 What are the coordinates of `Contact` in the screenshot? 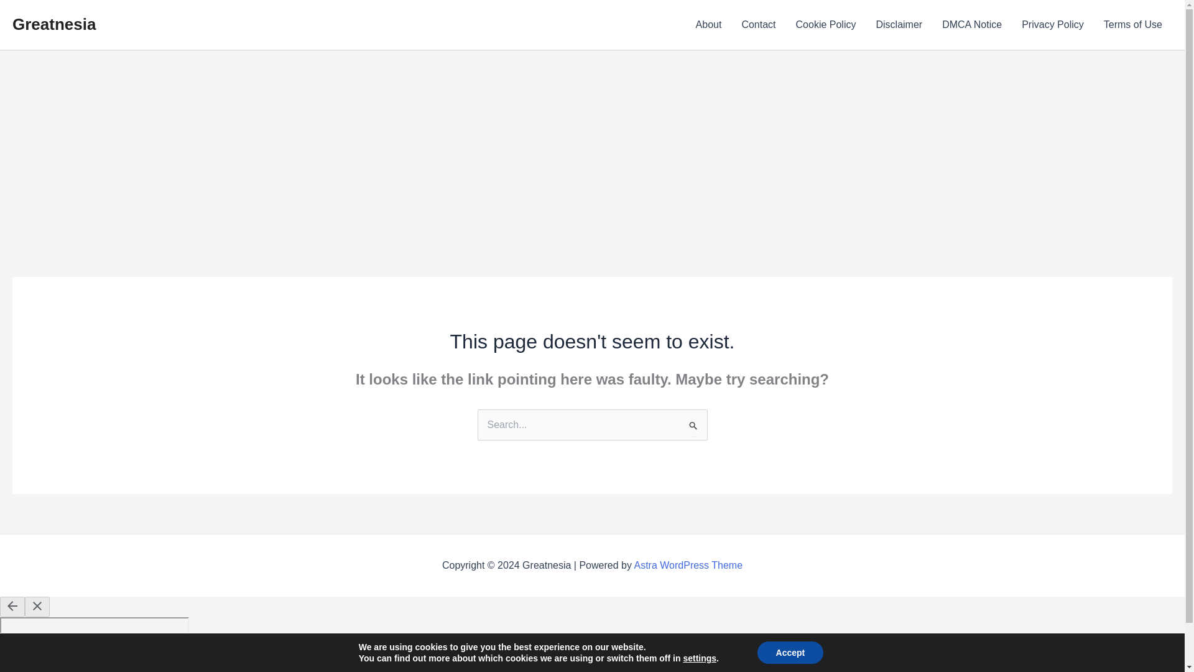 It's located at (758, 25).